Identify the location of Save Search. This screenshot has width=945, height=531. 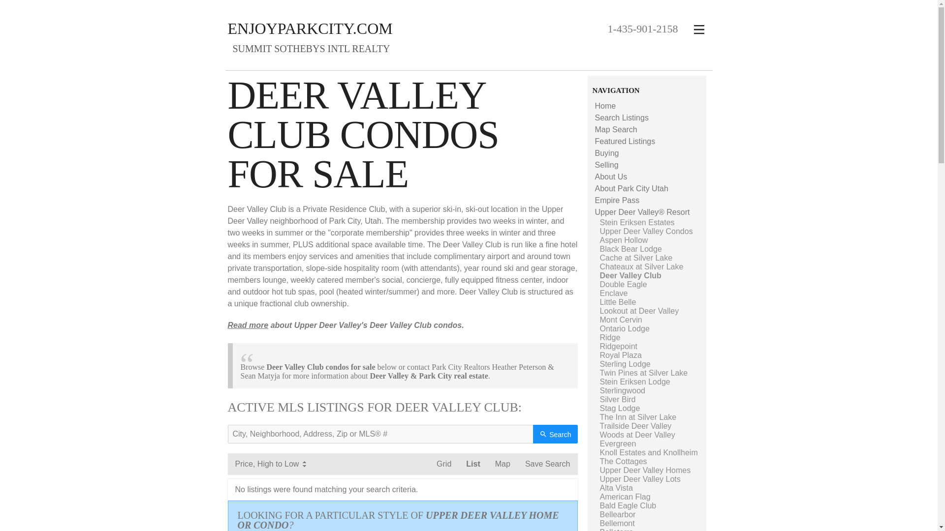
(547, 464).